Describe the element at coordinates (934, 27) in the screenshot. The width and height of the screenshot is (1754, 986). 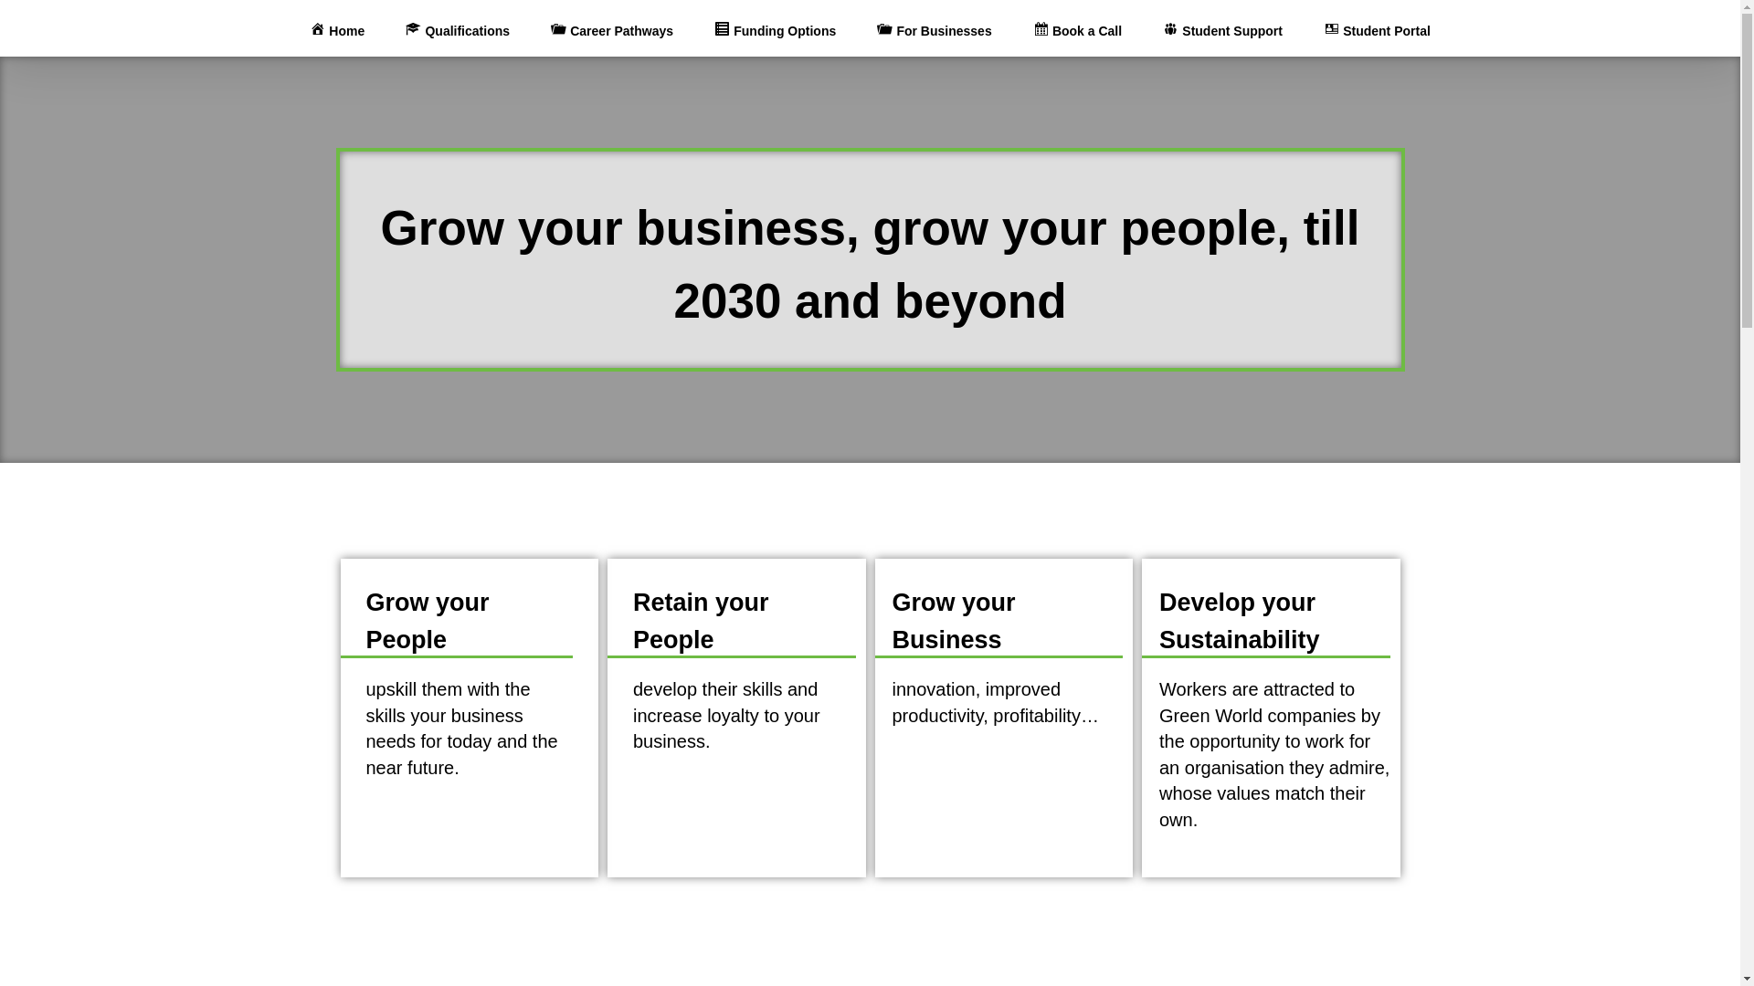
I see `For Businesses` at that location.